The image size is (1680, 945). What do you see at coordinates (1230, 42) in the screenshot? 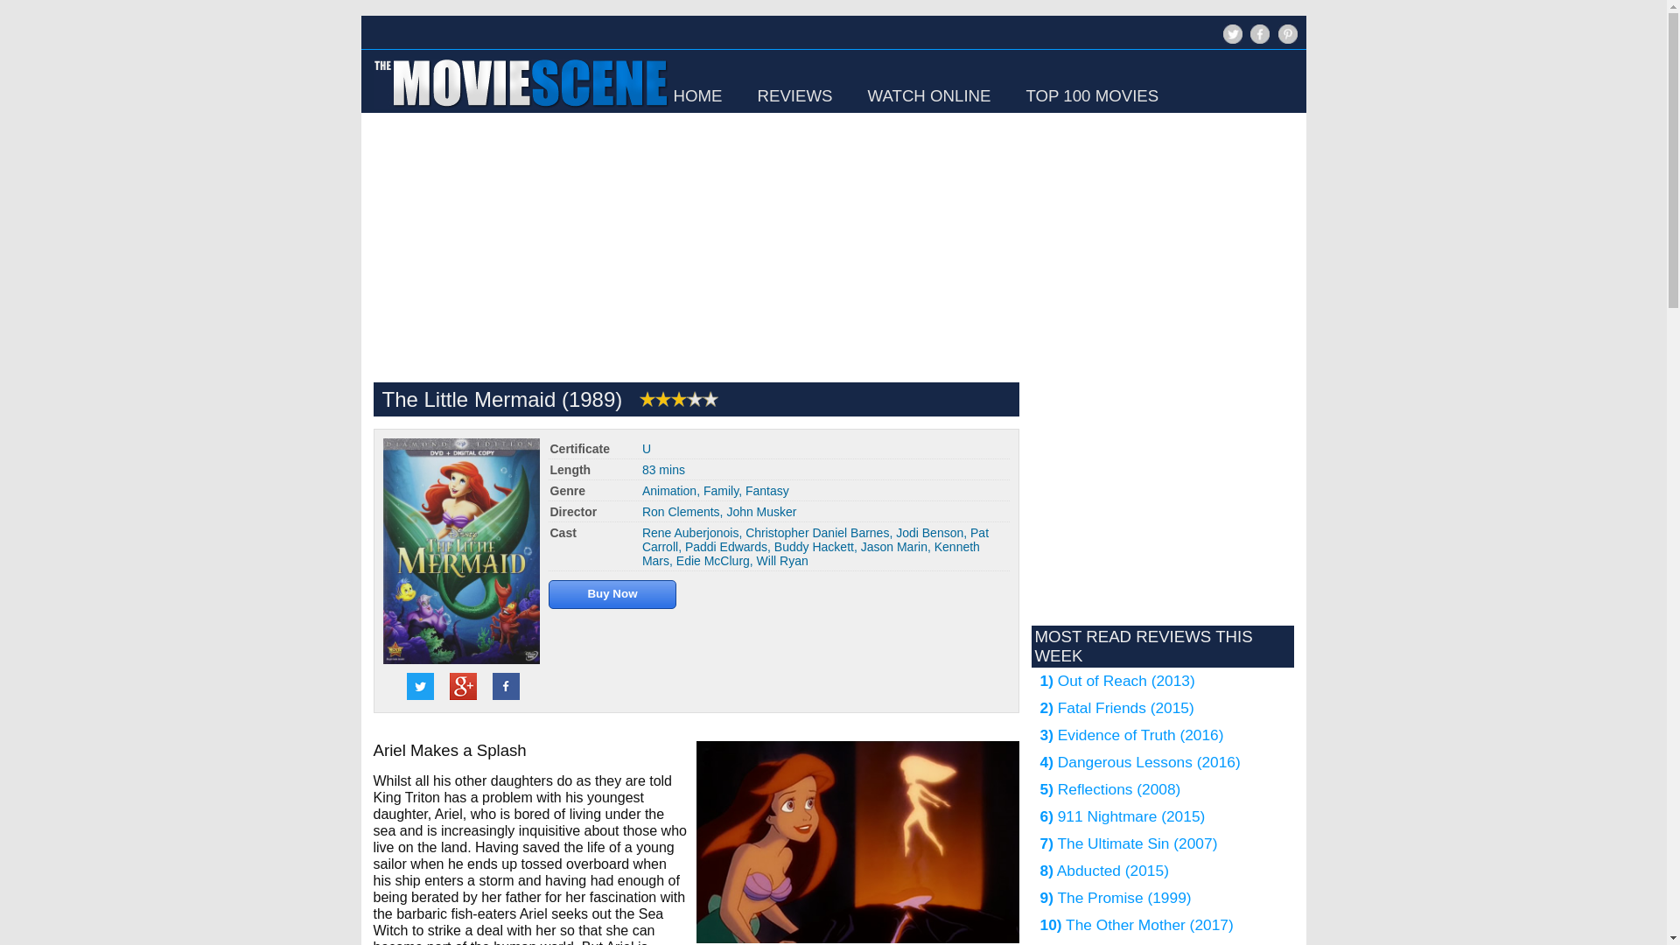
I see `Follow The Movie Scene on Twitter` at bounding box center [1230, 42].